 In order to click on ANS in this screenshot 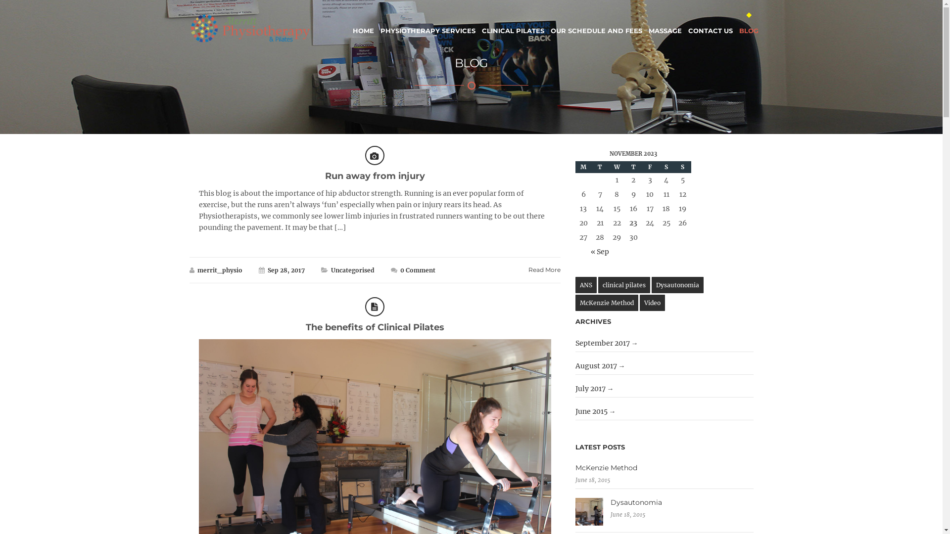, I will do `click(586, 285)`.